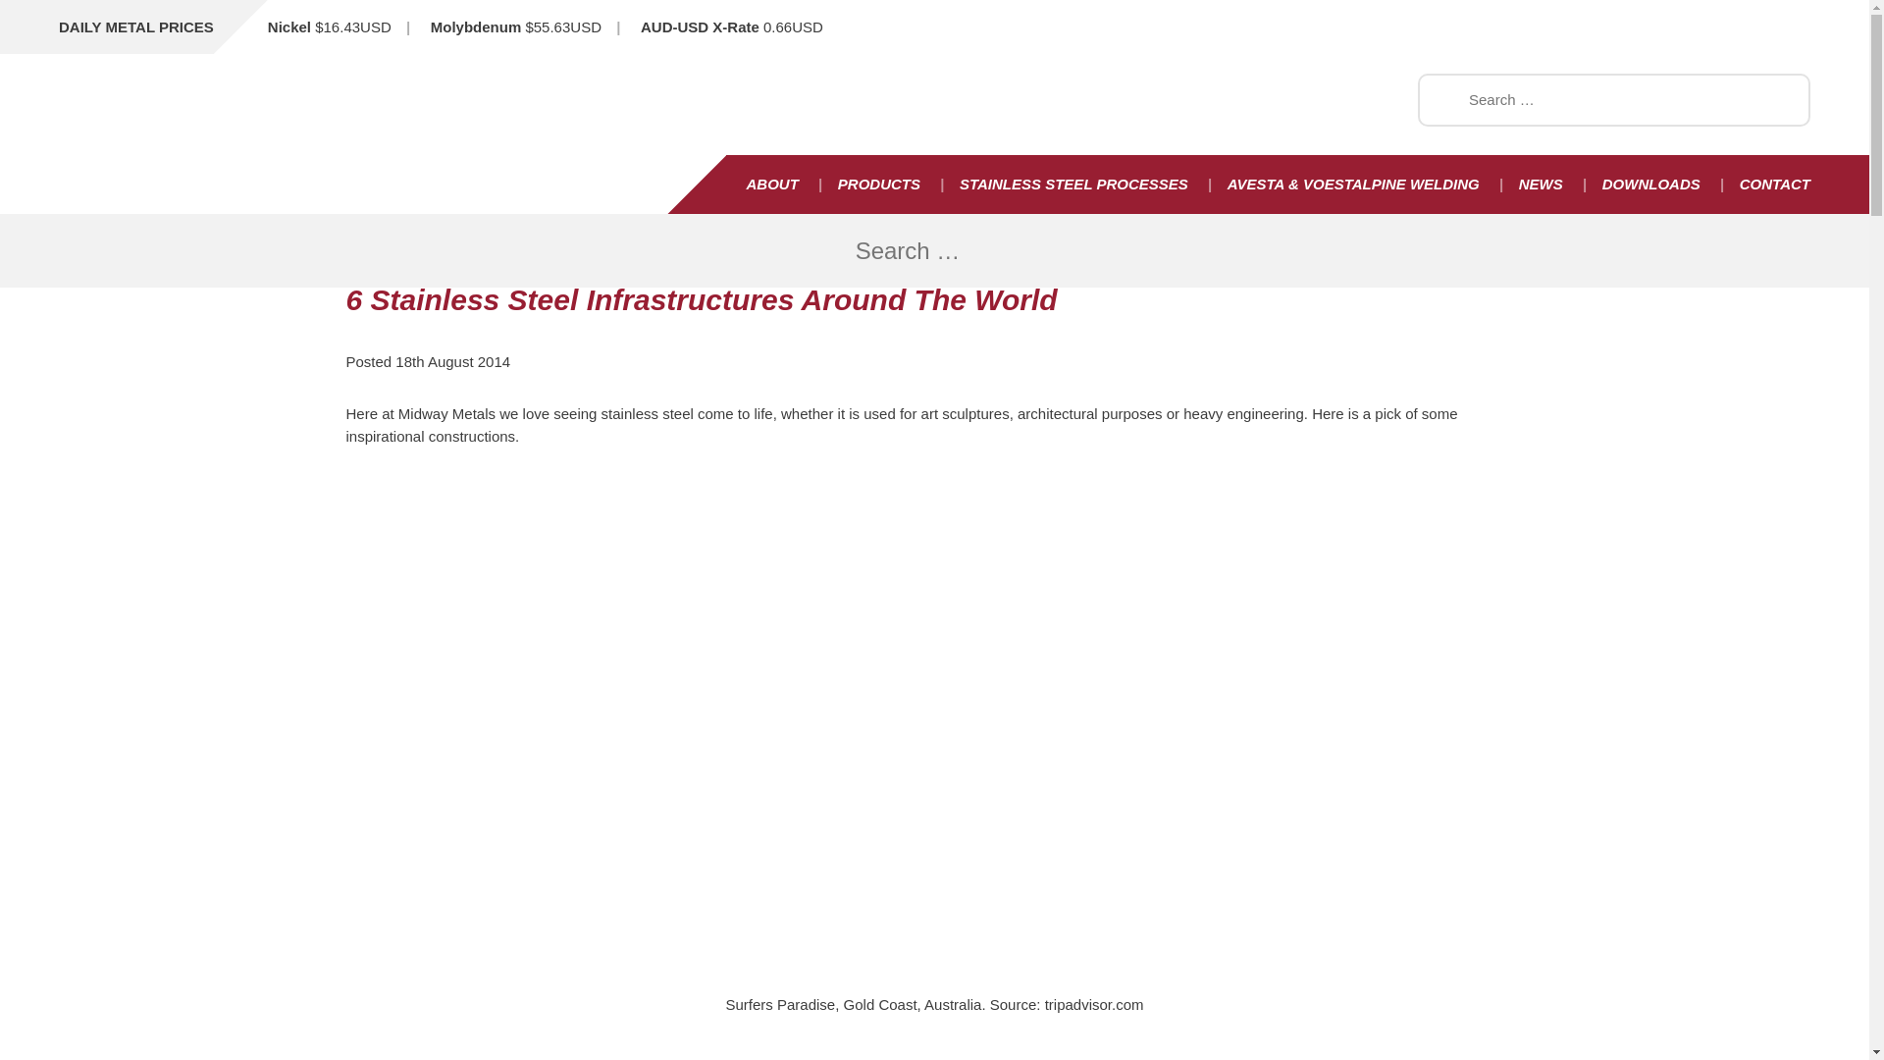 The image size is (1884, 1060). What do you see at coordinates (1651, 185) in the screenshot?
I see `DOWNLOADS` at bounding box center [1651, 185].